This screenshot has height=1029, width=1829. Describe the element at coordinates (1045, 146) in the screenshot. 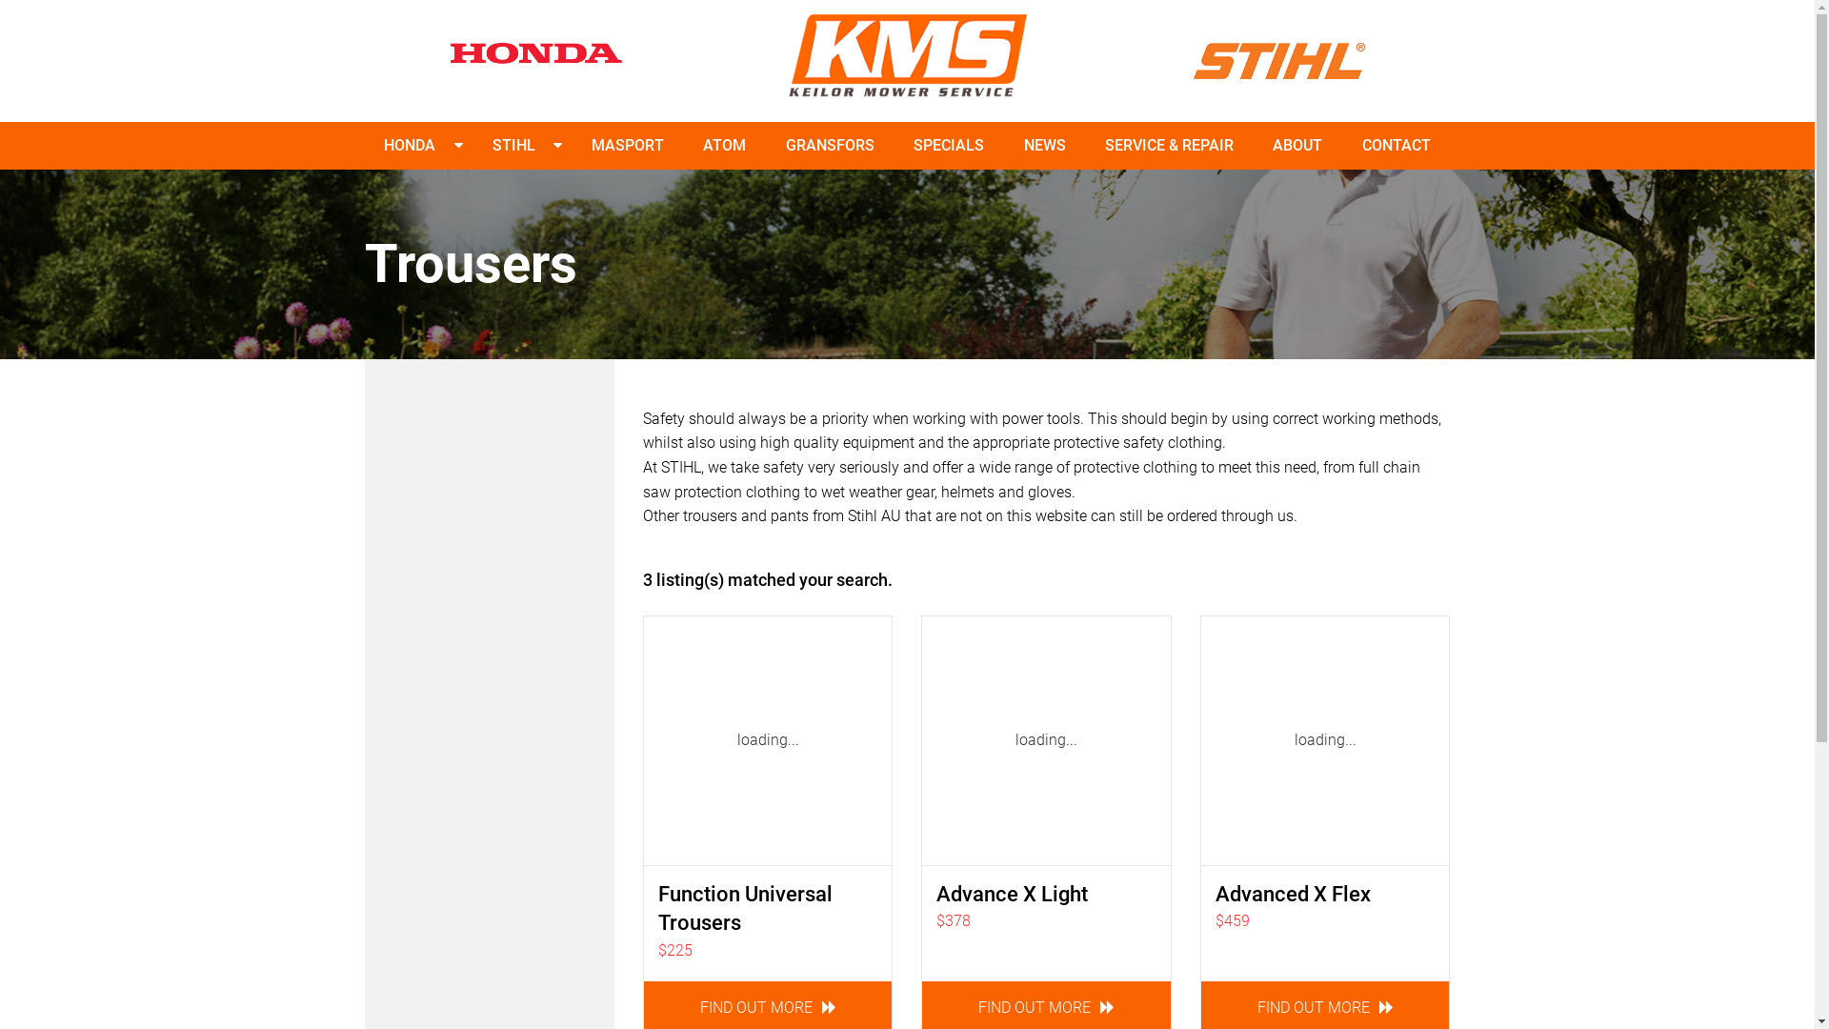

I see `NEWS` at that location.